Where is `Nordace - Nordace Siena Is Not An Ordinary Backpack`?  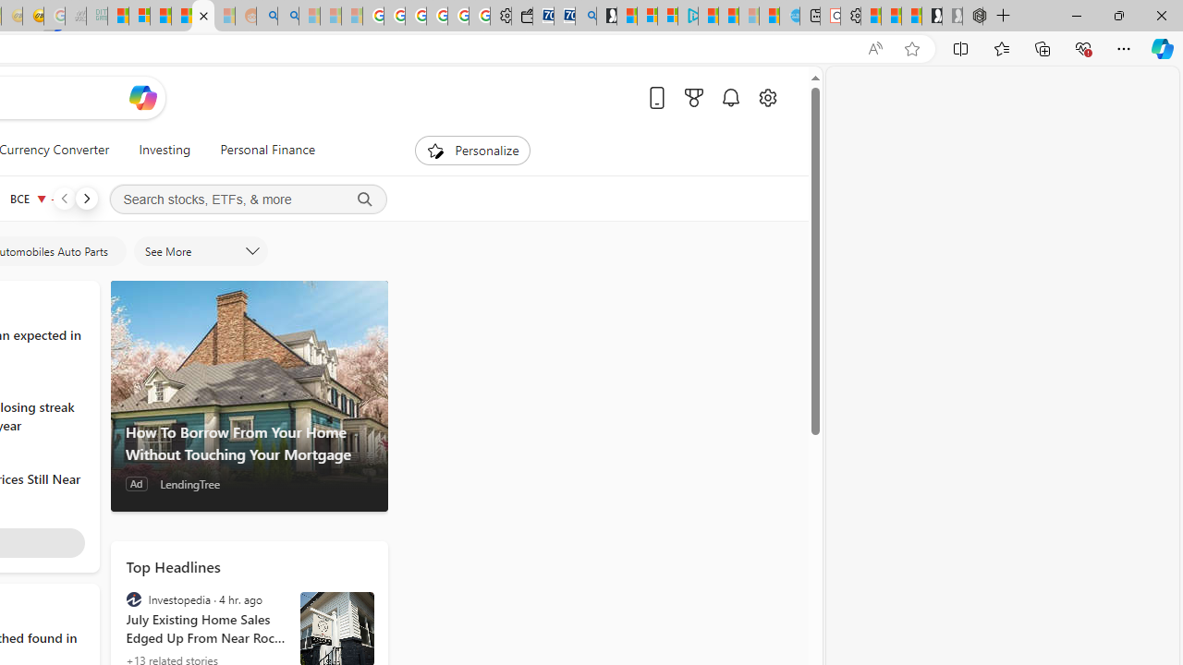
Nordace - Nordace Siena Is Not An Ordinary Backpack is located at coordinates (972, 17).